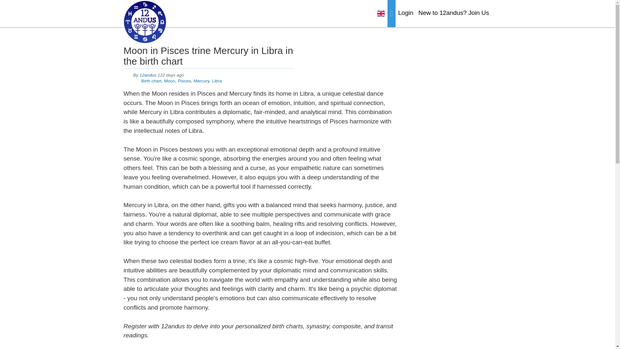 Image resolution: width=620 pixels, height=349 pixels. What do you see at coordinates (381, 14) in the screenshot?
I see `English` at bounding box center [381, 14].